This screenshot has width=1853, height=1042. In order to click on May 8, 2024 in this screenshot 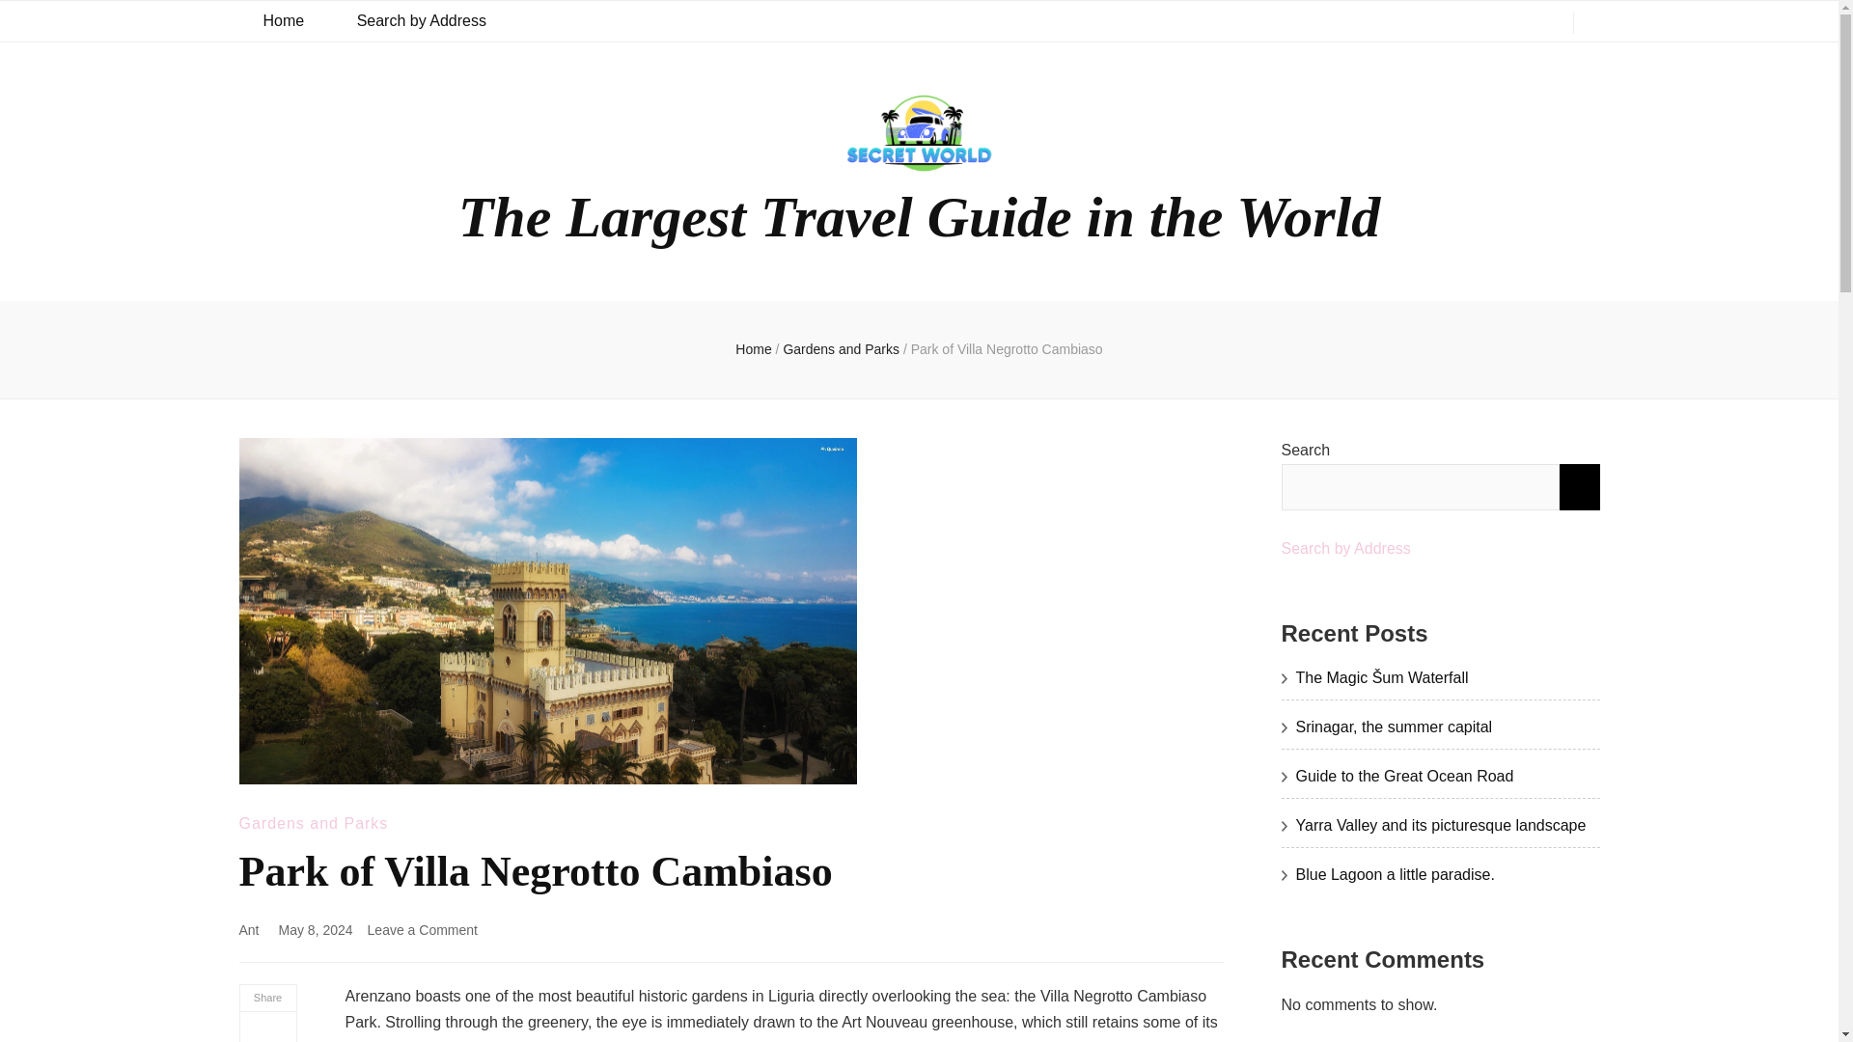, I will do `click(421, 21)`.